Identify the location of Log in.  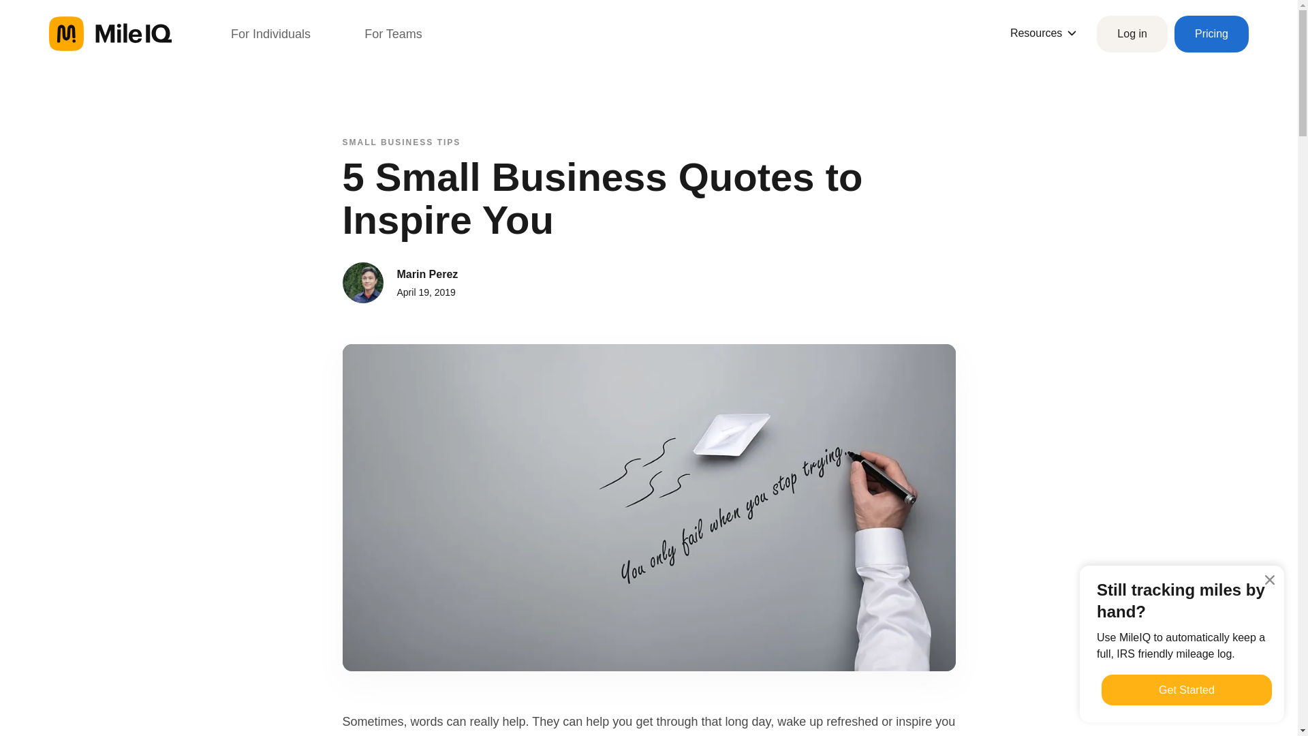
(1132, 33).